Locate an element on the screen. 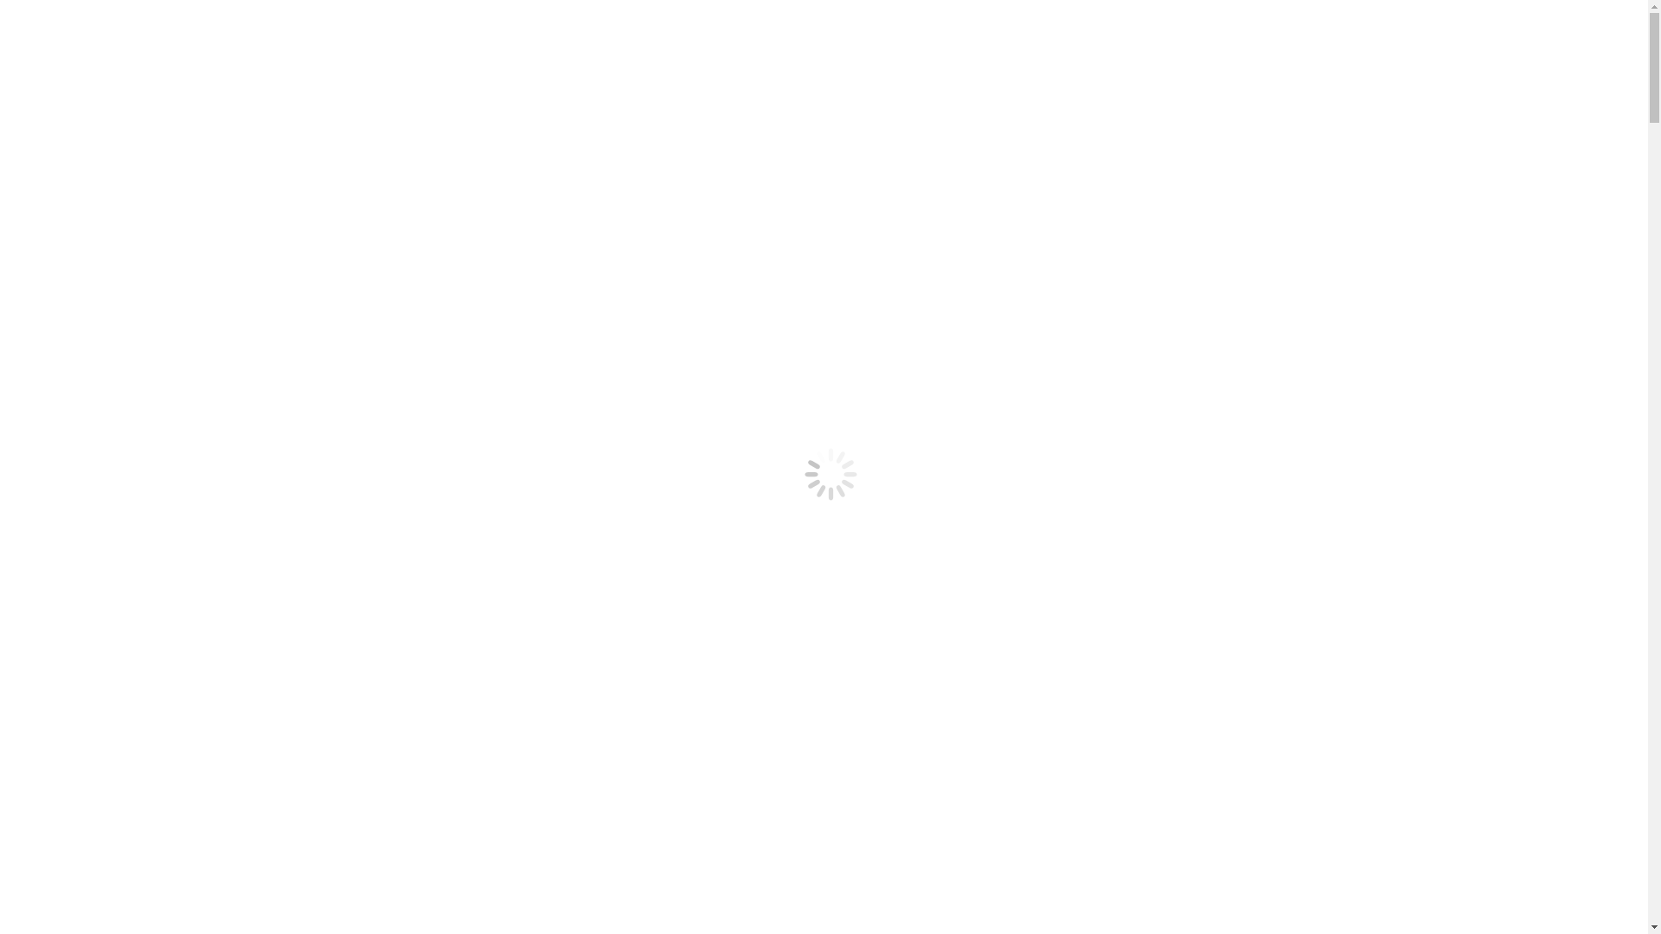 The height and width of the screenshot is (934, 1661). HOME is located at coordinates (62, 318).